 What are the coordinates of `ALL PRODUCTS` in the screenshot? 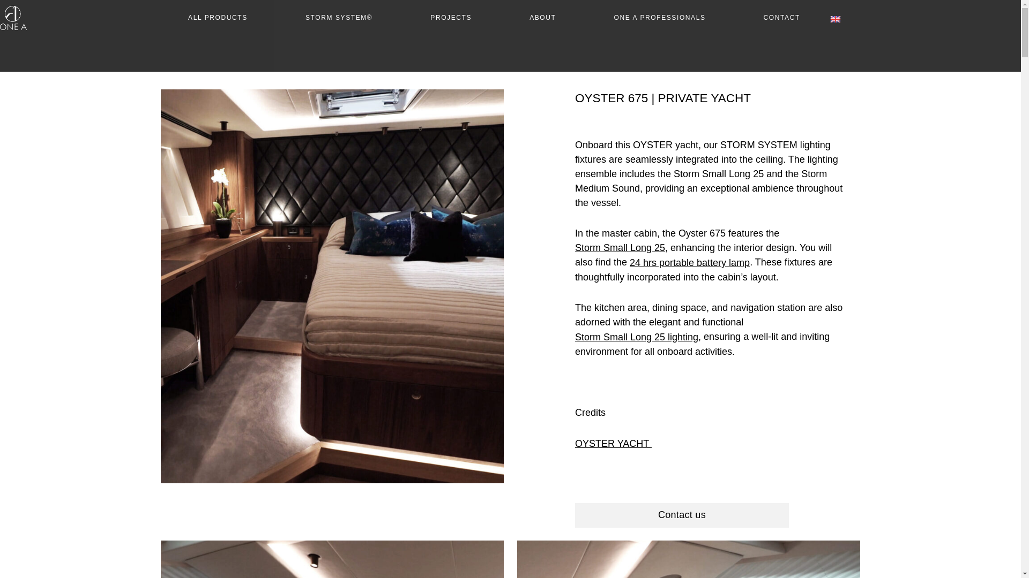 It's located at (218, 18).